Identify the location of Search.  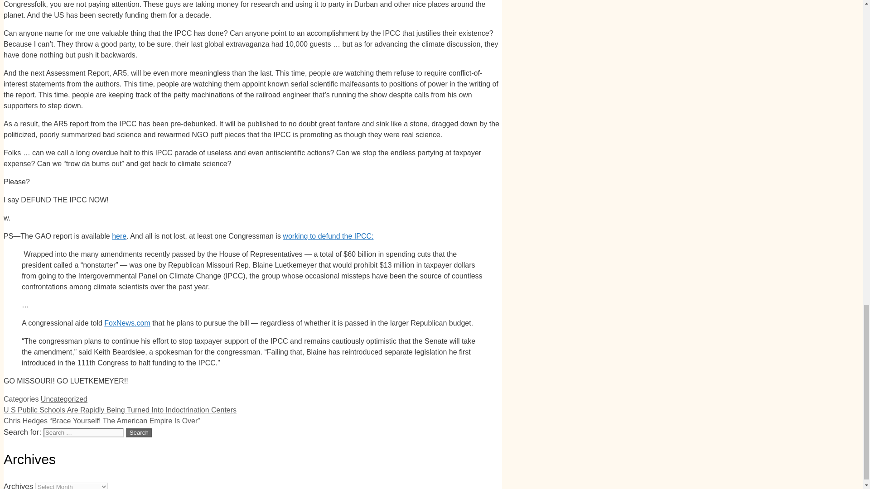
(139, 432).